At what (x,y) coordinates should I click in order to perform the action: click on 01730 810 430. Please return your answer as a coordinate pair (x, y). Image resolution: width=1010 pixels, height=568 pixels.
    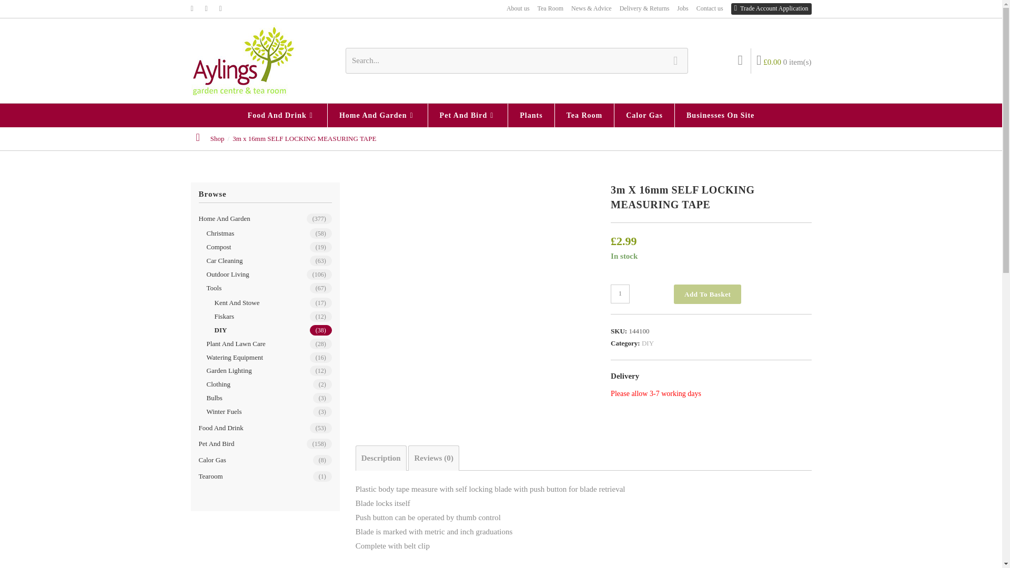
    Looking at the image, I should click on (769, 8).